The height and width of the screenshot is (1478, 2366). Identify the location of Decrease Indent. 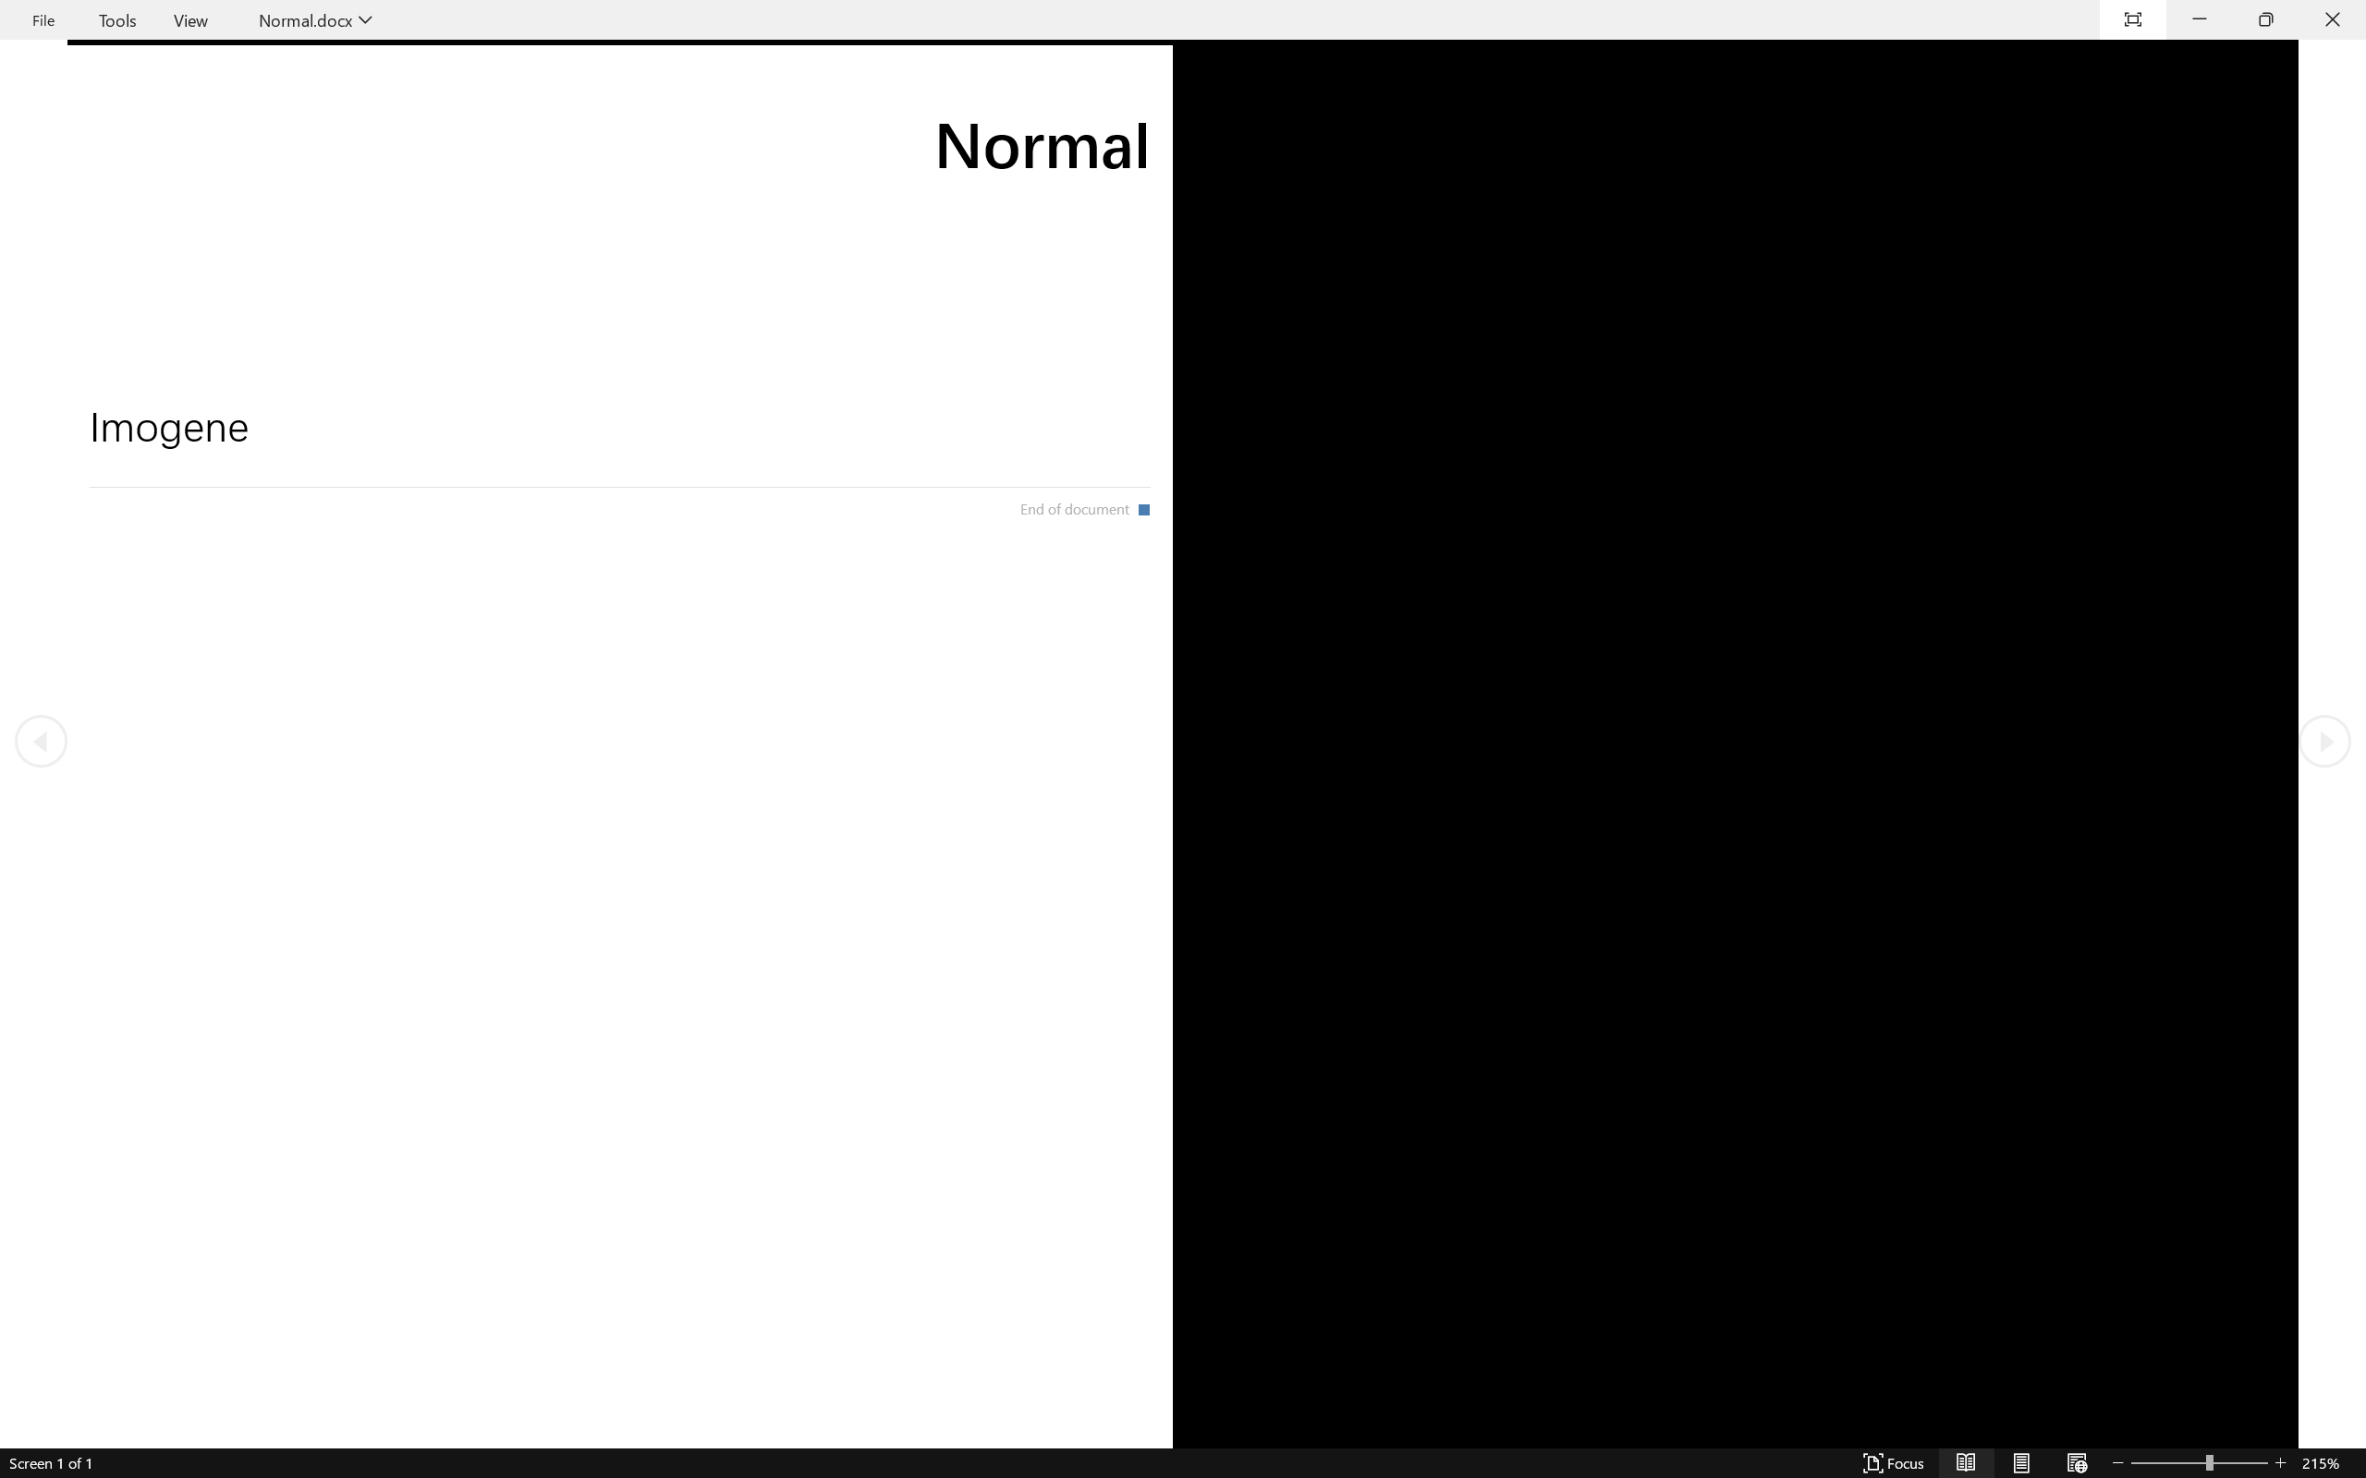
(648, 90).